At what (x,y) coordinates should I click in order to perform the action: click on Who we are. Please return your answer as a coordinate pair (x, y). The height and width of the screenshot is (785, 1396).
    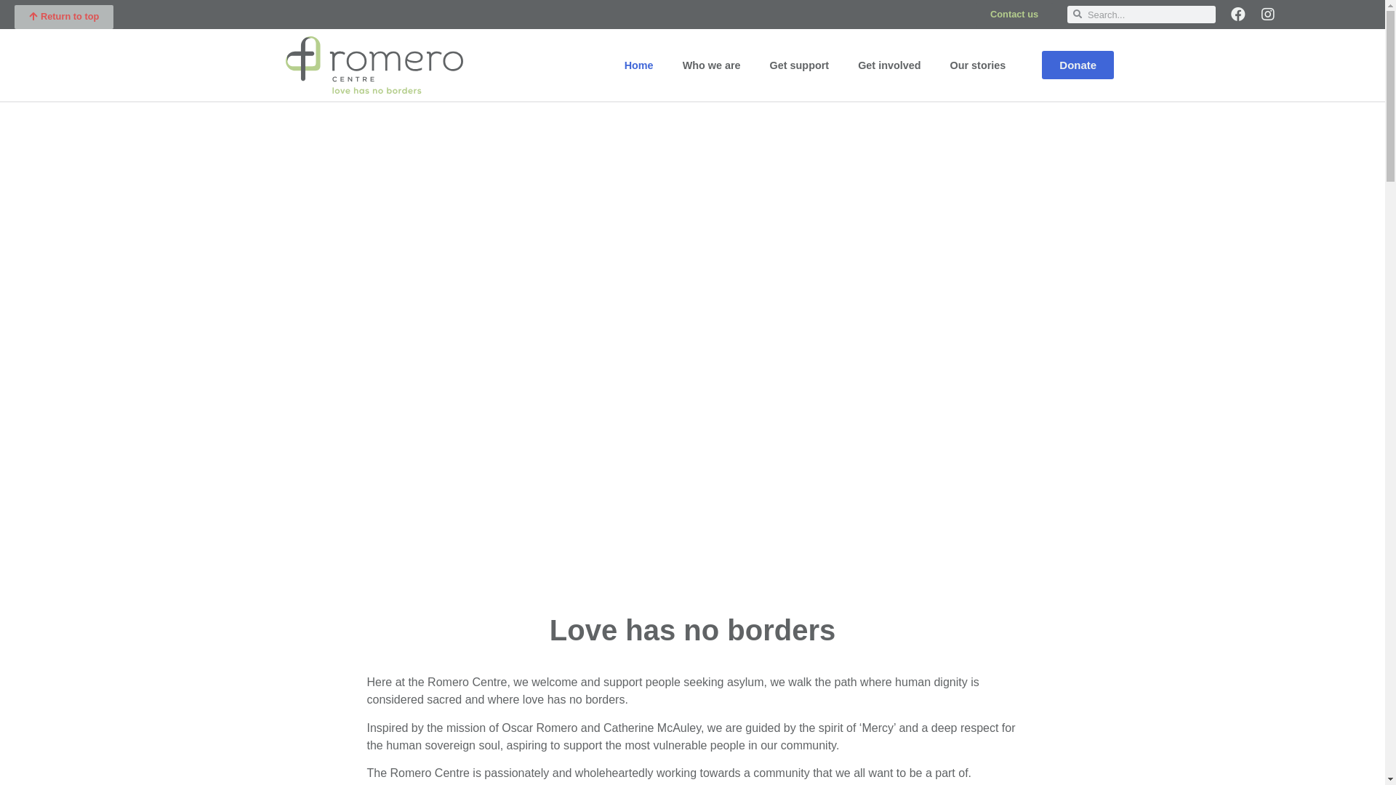
    Looking at the image, I should click on (712, 65).